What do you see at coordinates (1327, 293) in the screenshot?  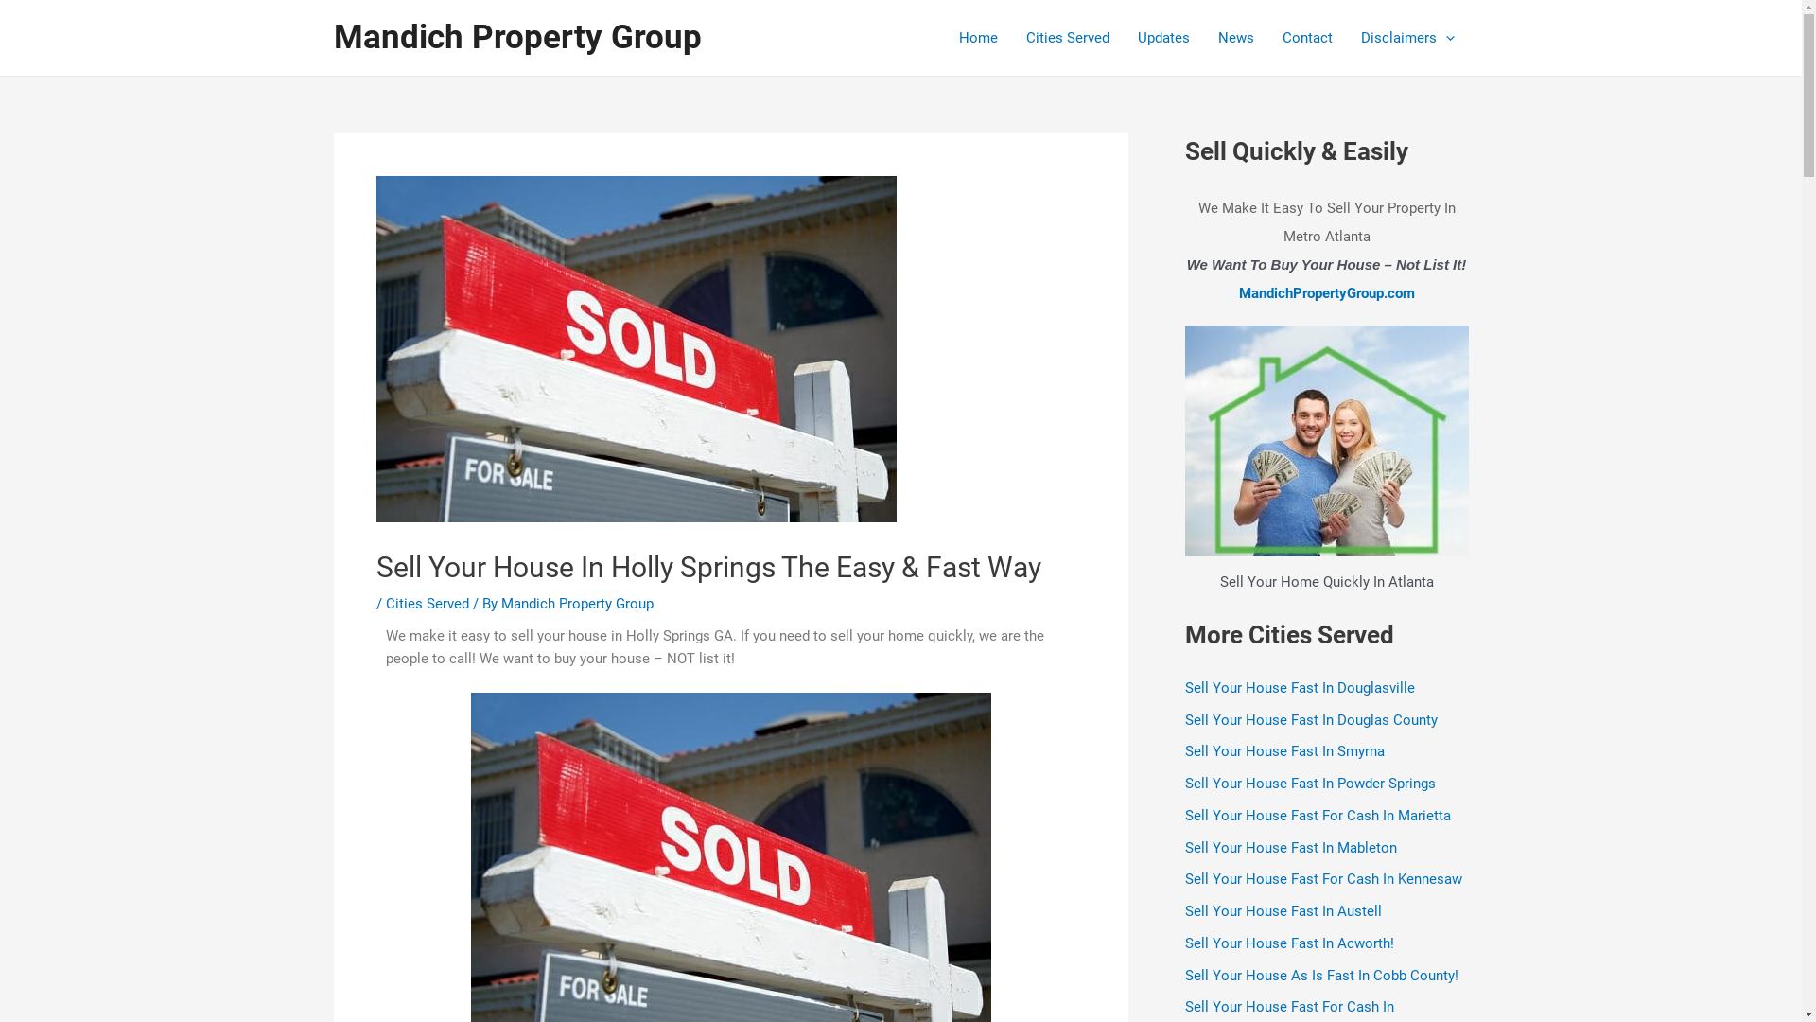 I see `MandichPropertyGroup.com` at bounding box center [1327, 293].